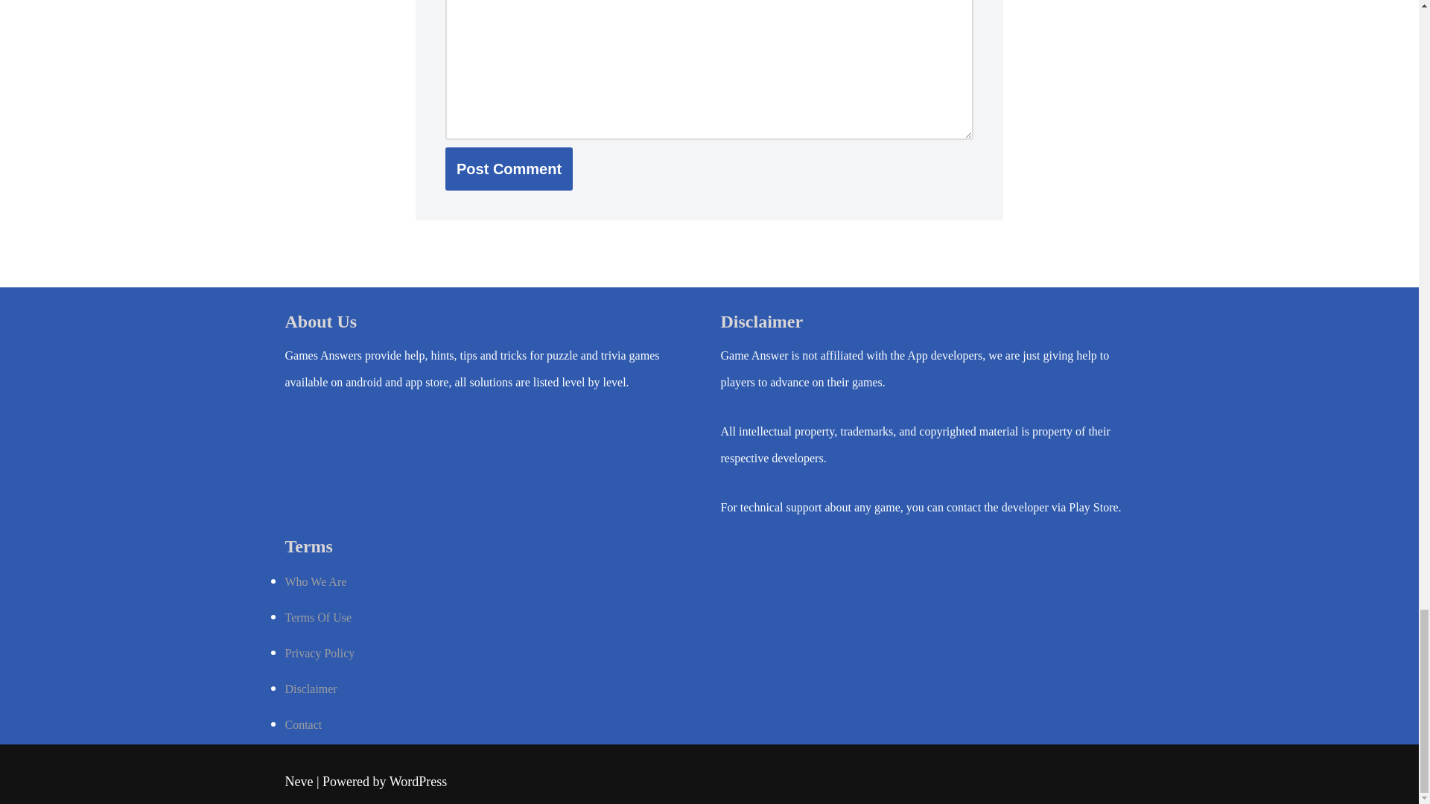 Image resolution: width=1430 pixels, height=804 pixels. What do you see at coordinates (509, 168) in the screenshot?
I see `Post Comment` at bounding box center [509, 168].